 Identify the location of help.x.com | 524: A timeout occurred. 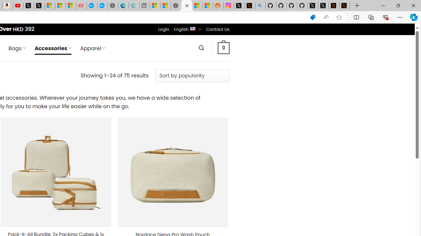
(249, 6).